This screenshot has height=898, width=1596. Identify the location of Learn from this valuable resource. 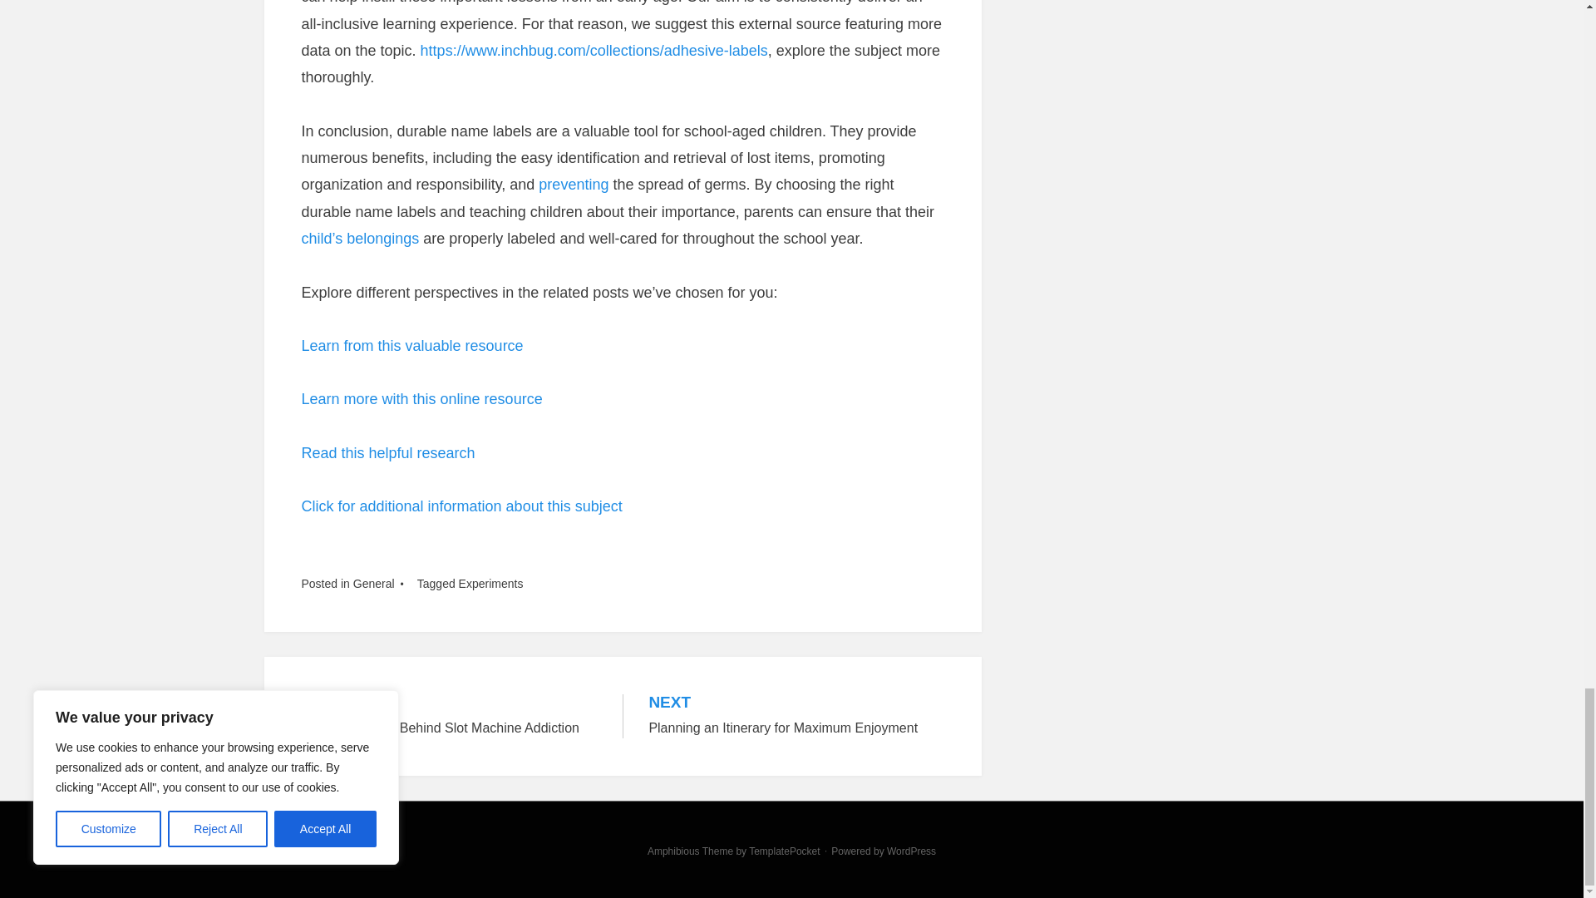
(412, 346).